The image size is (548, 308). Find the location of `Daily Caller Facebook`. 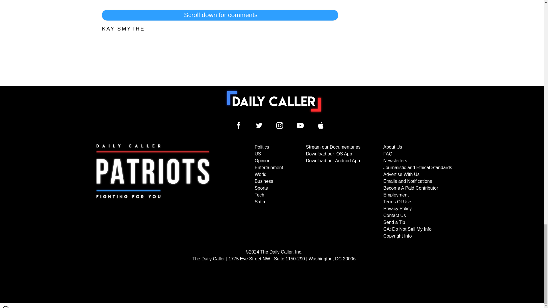

Daily Caller Facebook is located at coordinates (239, 125).